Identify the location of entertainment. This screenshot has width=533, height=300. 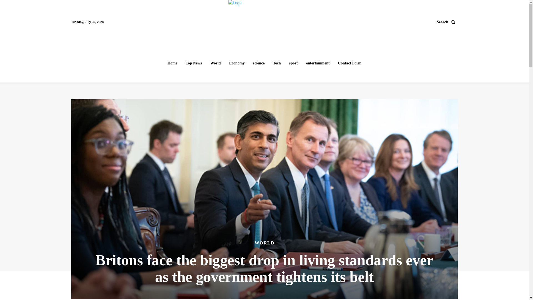
(318, 63).